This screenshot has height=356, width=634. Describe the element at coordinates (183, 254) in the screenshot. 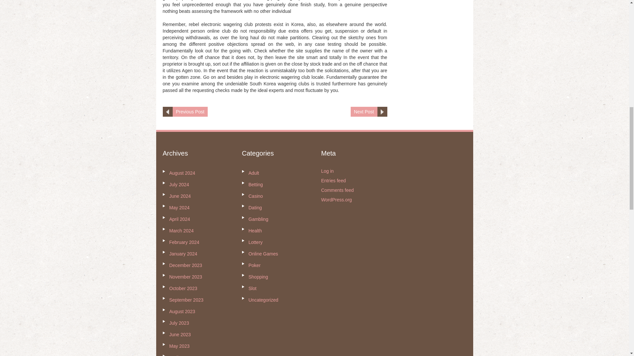

I see `January 2024` at that location.